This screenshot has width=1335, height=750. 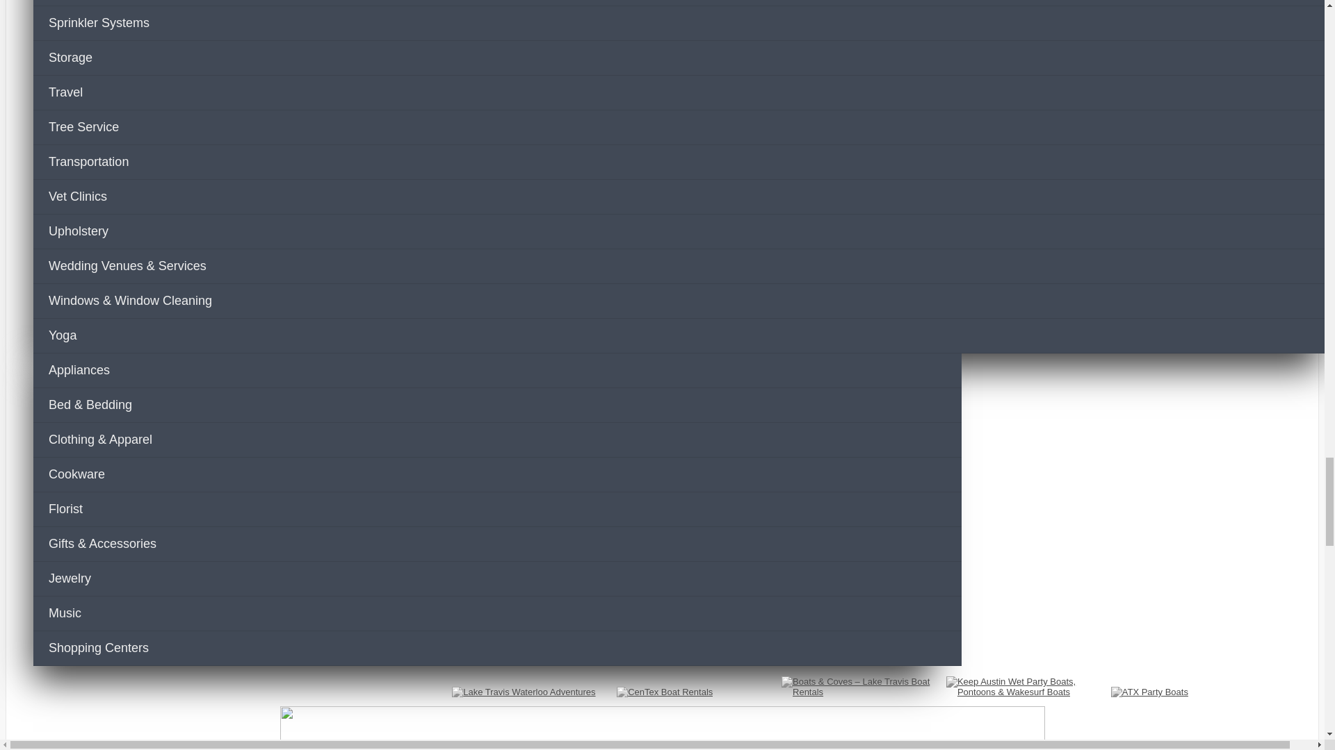 I want to click on ATX Party Boats, so click(x=1149, y=692).